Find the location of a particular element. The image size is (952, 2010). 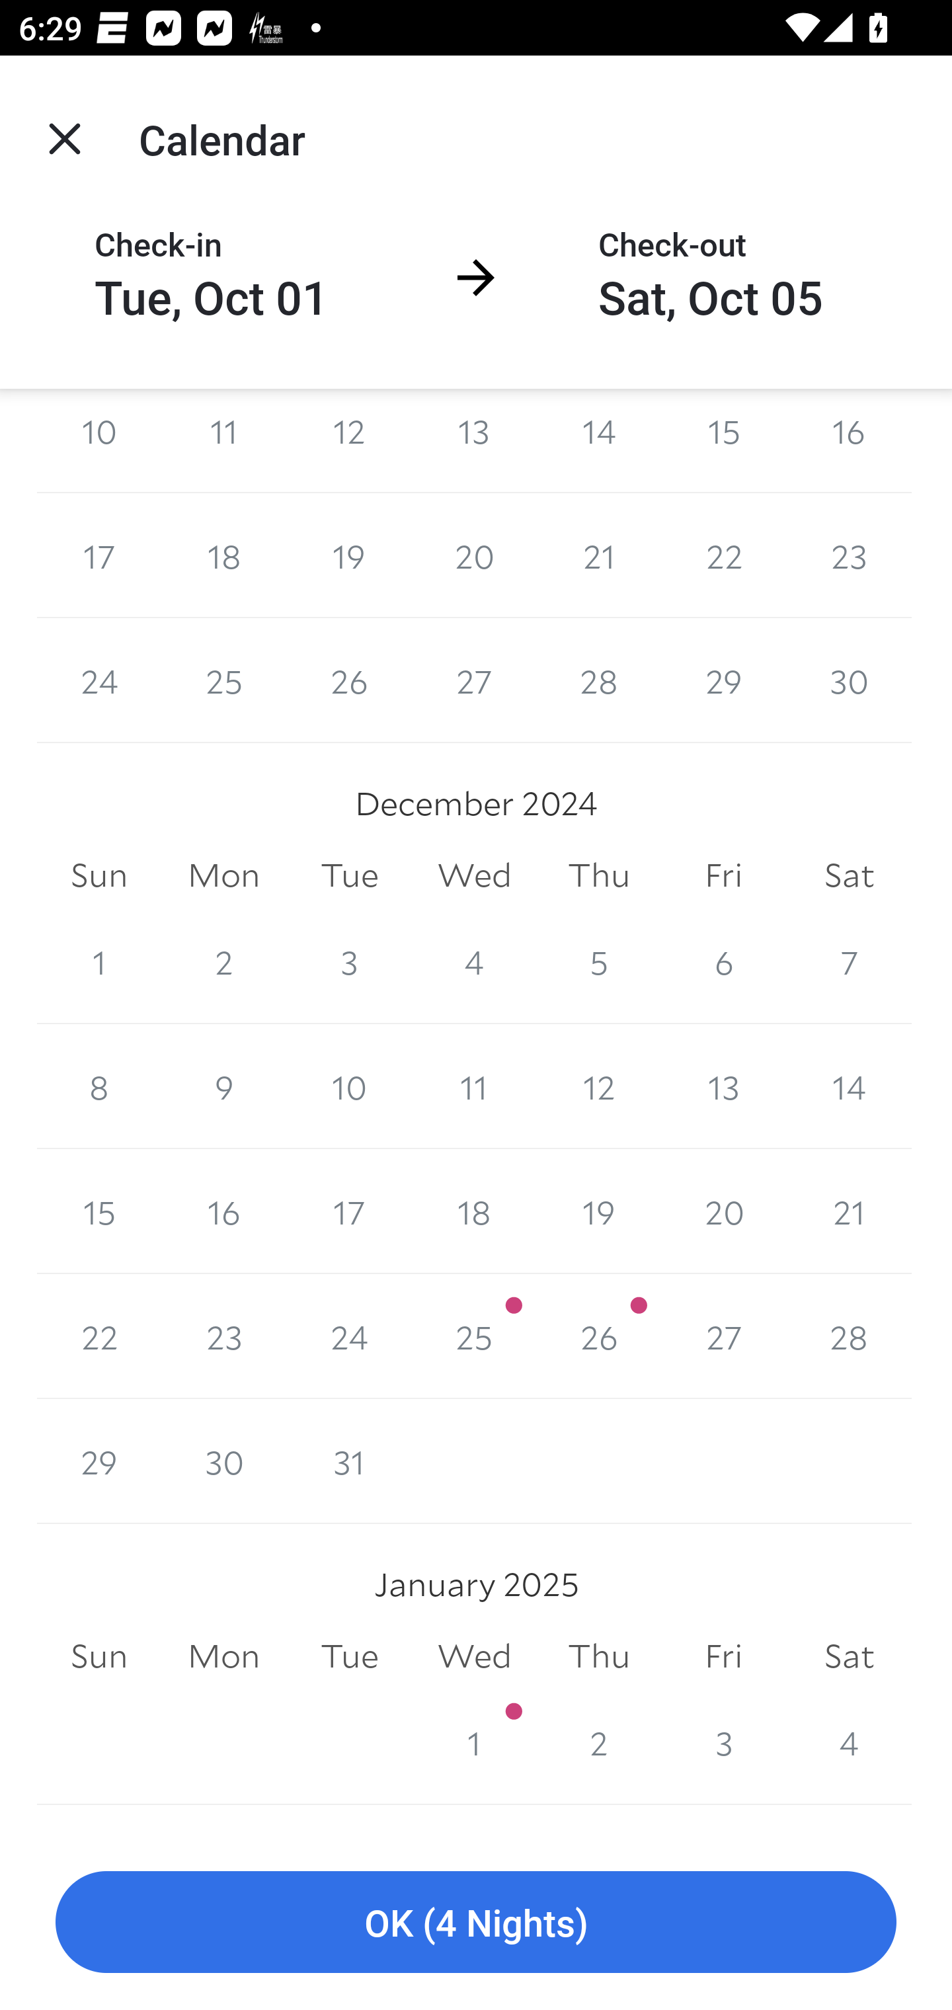

8 8 December 2024 is located at coordinates (99, 1087).